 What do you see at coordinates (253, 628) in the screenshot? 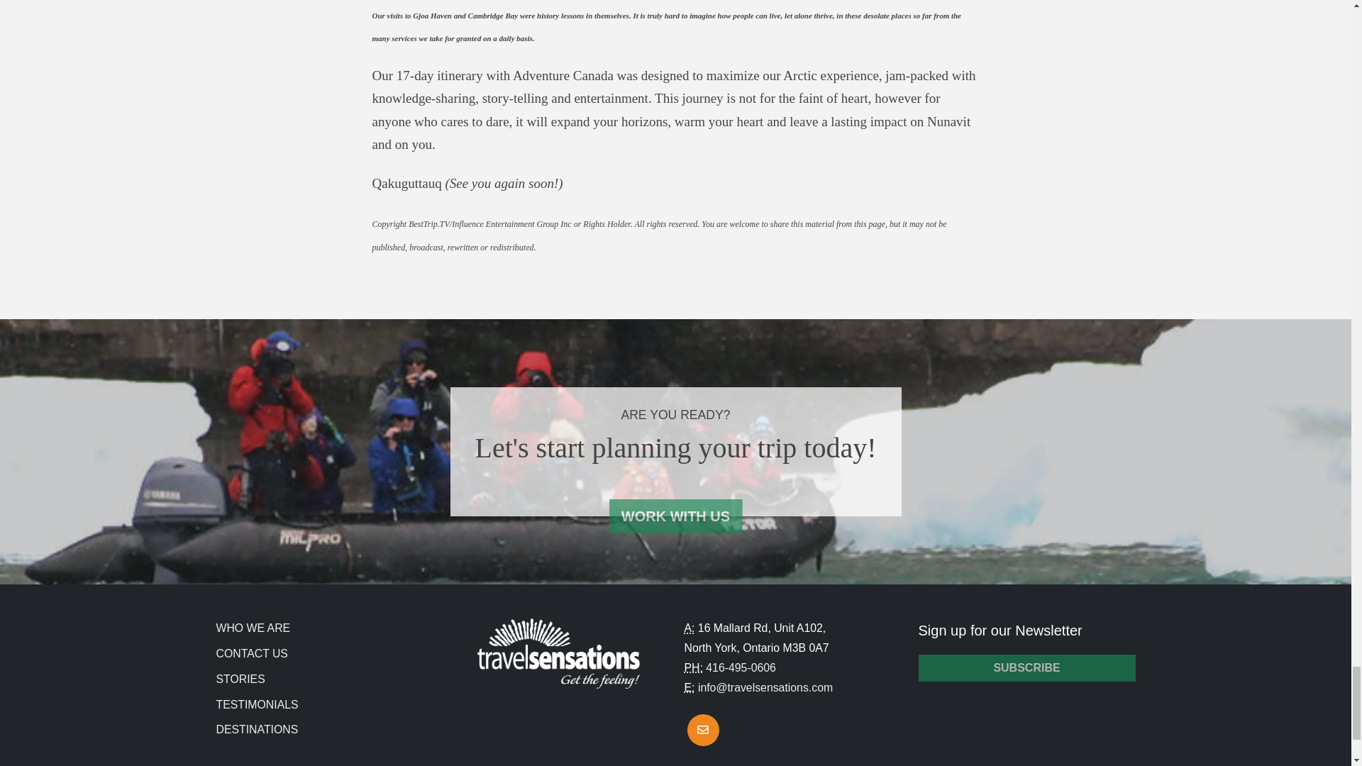
I see `WHO WE ARE` at bounding box center [253, 628].